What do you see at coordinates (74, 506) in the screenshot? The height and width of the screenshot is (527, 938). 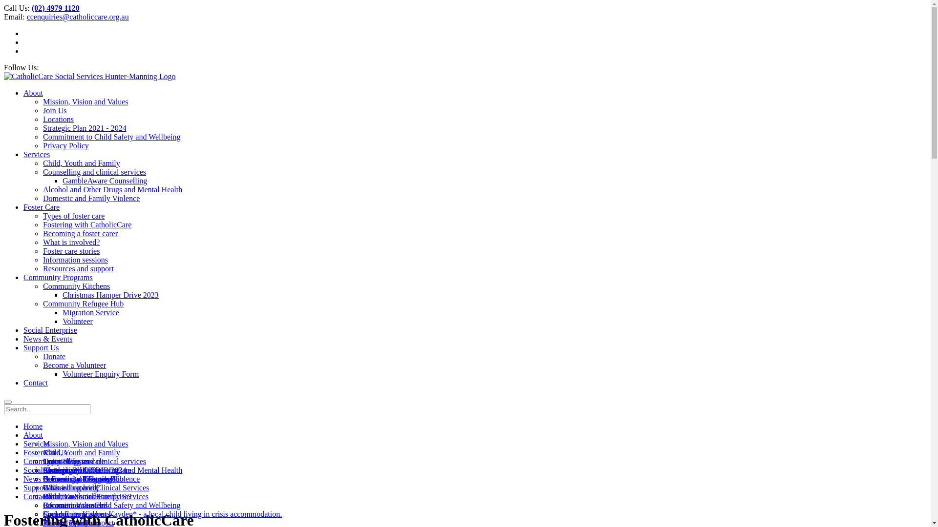 I see `Become a Volunteer` at bounding box center [74, 506].